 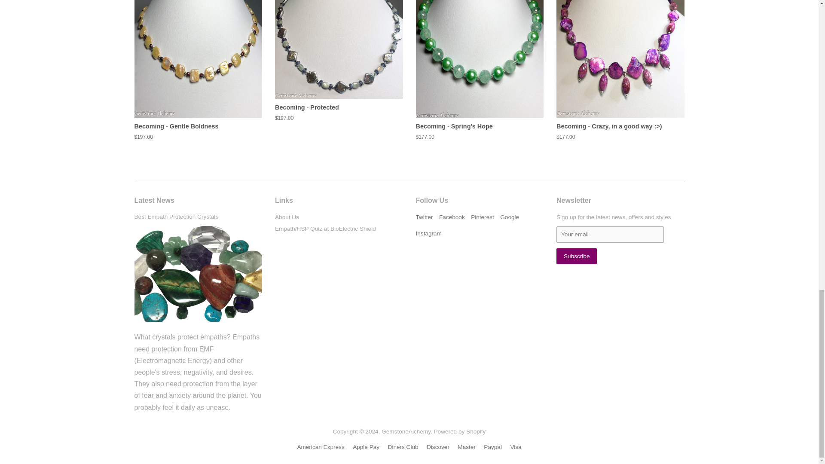 I want to click on GemstoneAlchemy on Google Plus, so click(x=509, y=217).